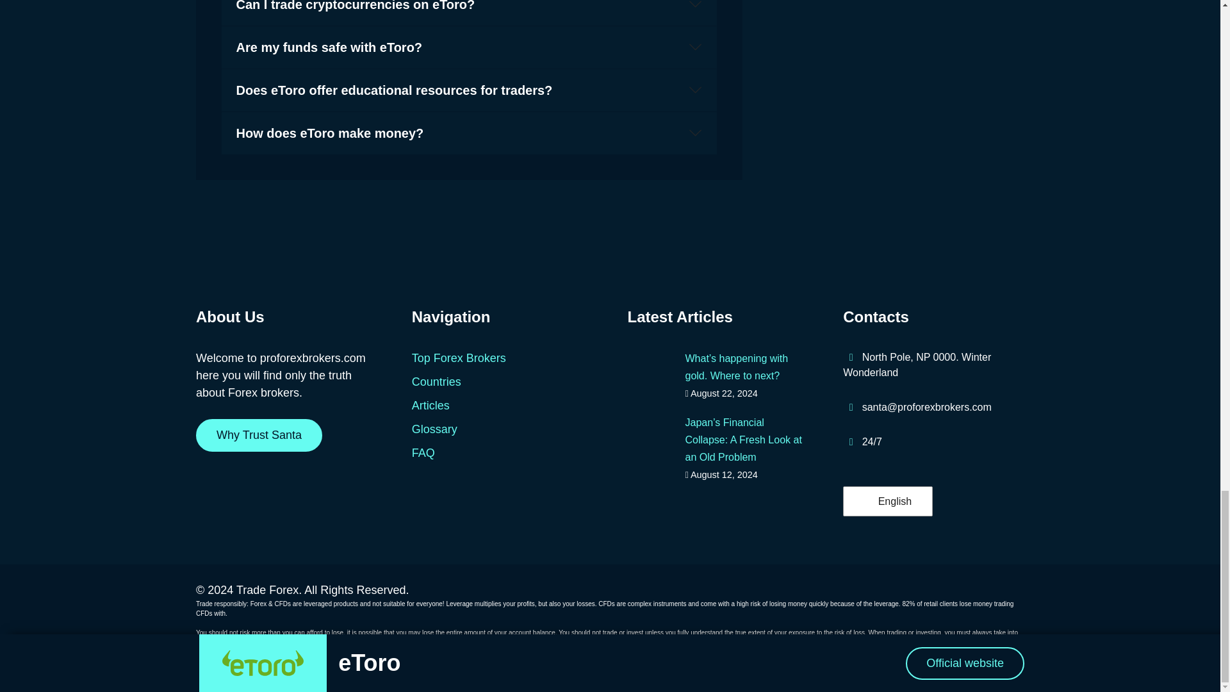 The width and height of the screenshot is (1230, 692). Describe the element at coordinates (651, 374) in the screenshot. I see `What's happening with gold. Where to next? 1` at that location.